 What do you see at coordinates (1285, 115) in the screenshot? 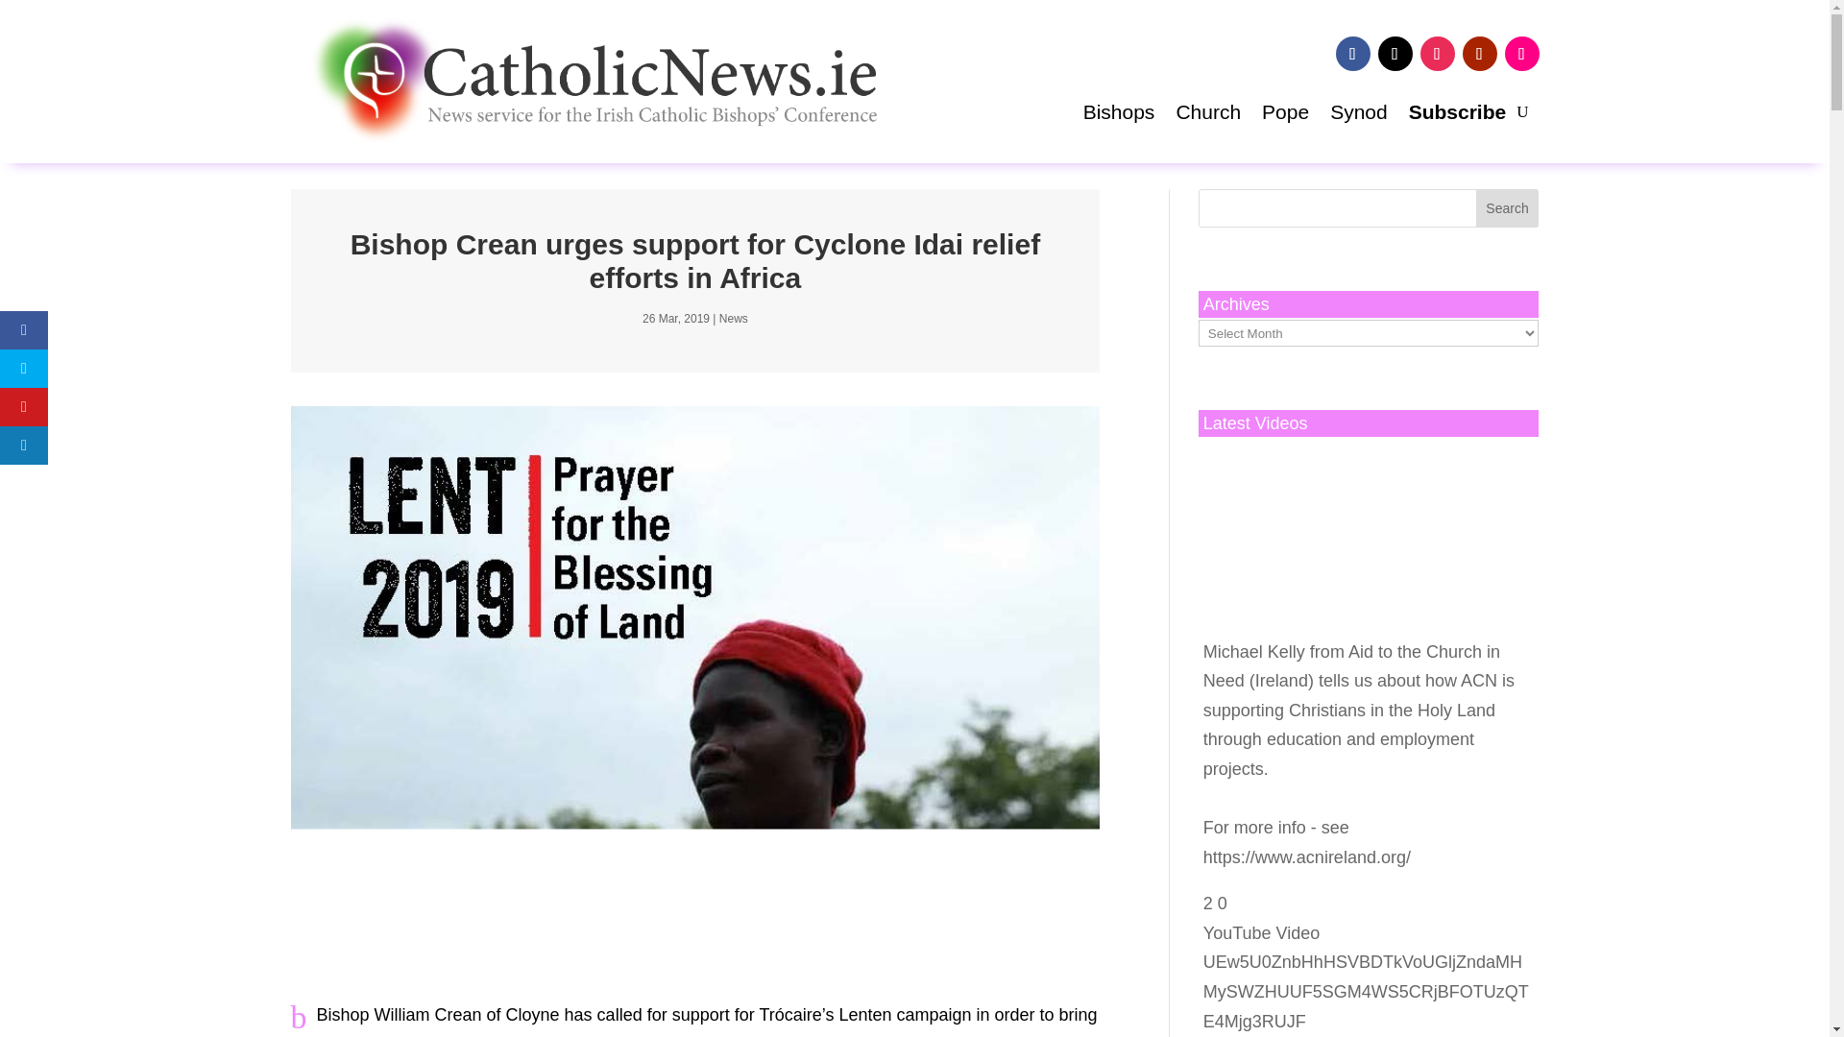
I see `Pope` at bounding box center [1285, 115].